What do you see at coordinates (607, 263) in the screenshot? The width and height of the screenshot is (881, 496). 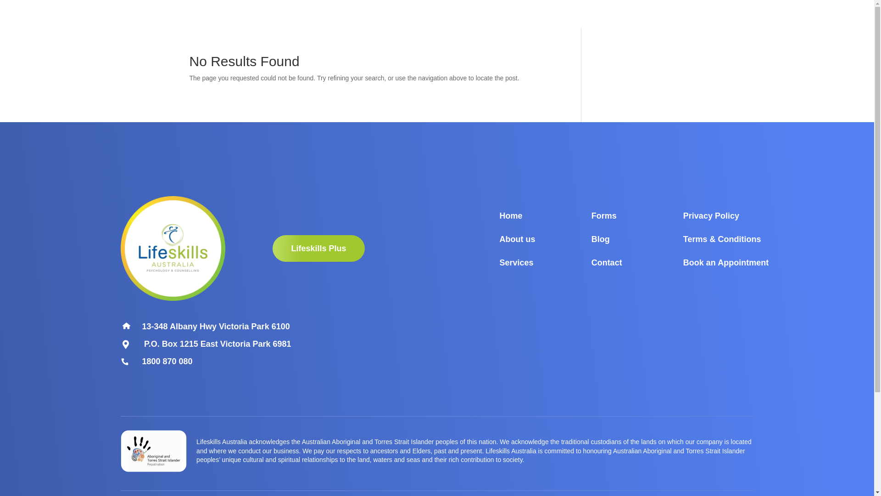 I see `Contact` at bounding box center [607, 263].